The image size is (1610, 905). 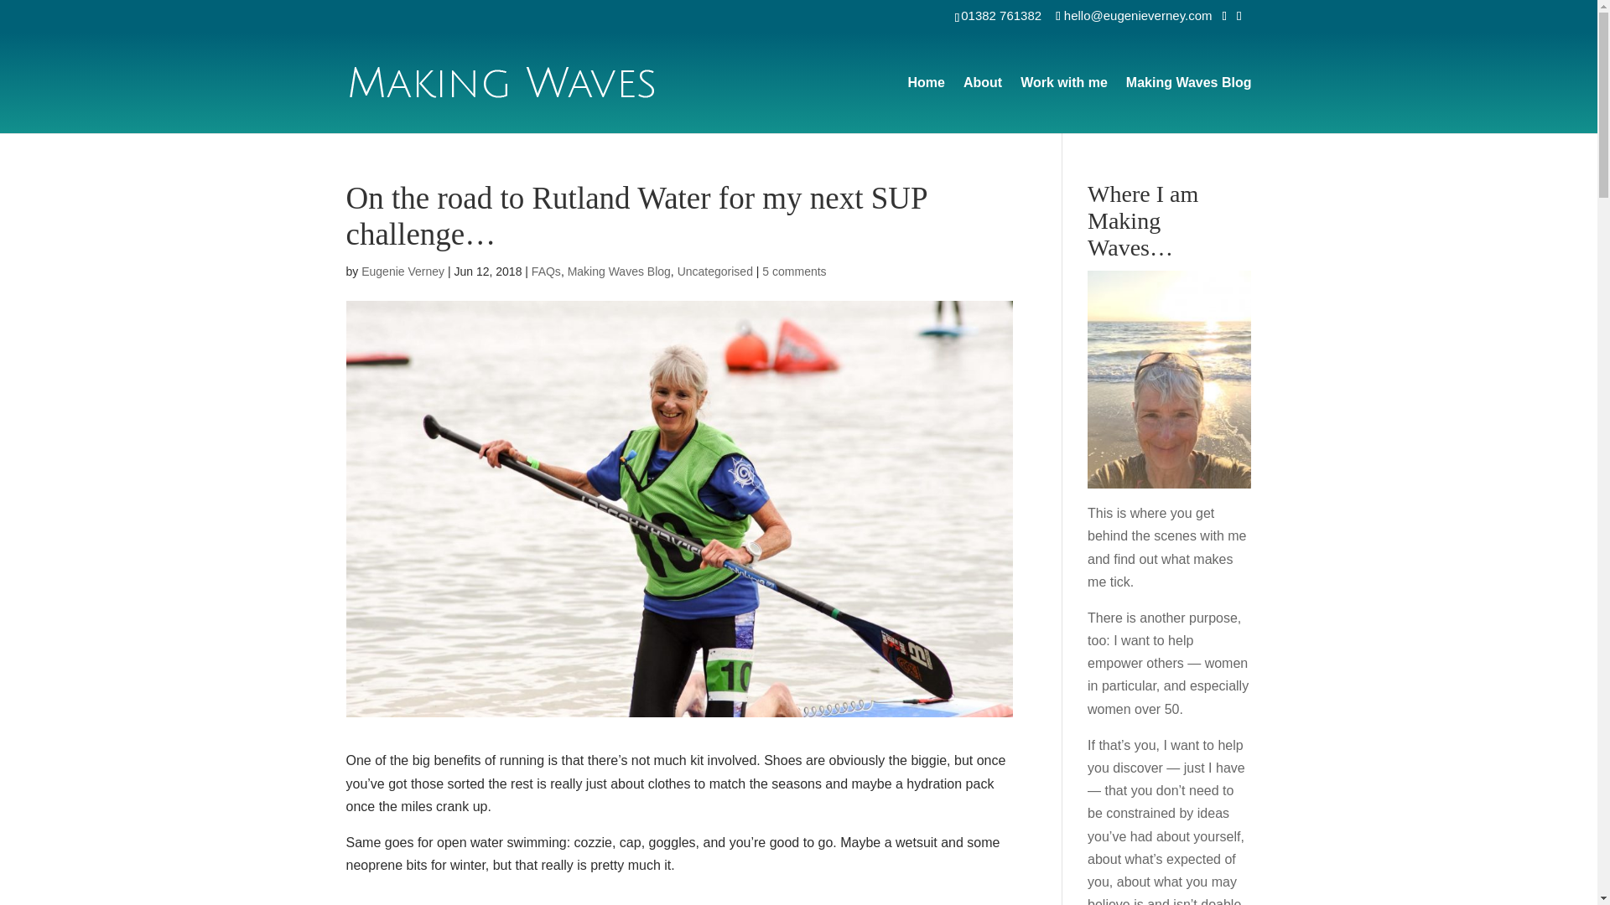 What do you see at coordinates (715, 271) in the screenshot?
I see `Uncategorised` at bounding box center [715, 271].